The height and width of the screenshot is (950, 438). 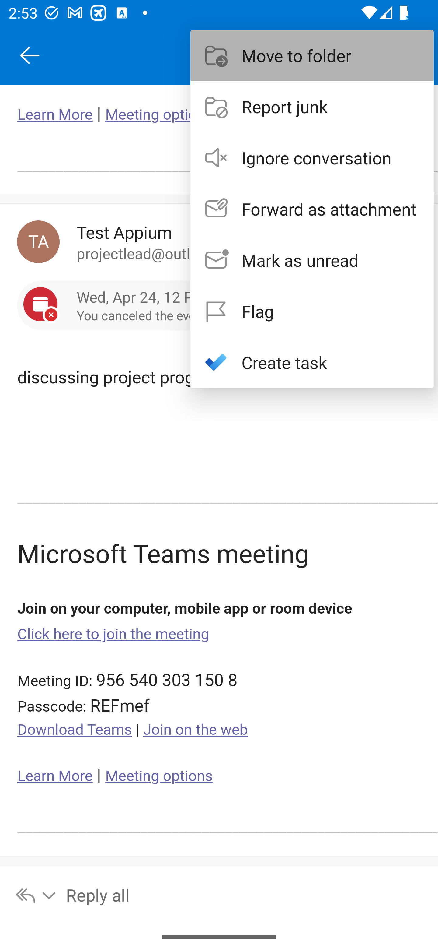 I want to click on Report junk, so click(x=312, y=106).